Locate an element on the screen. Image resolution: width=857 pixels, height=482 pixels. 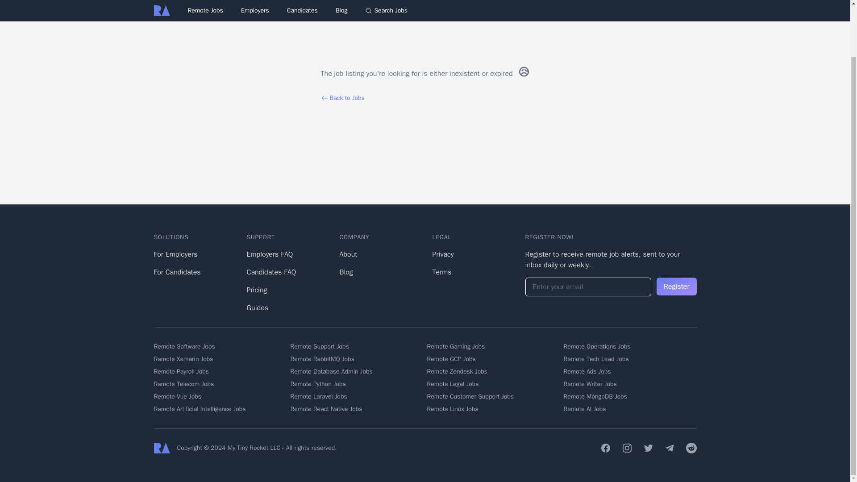
Remote RabbitMQ Jobs is located at coordinates (357, 359).